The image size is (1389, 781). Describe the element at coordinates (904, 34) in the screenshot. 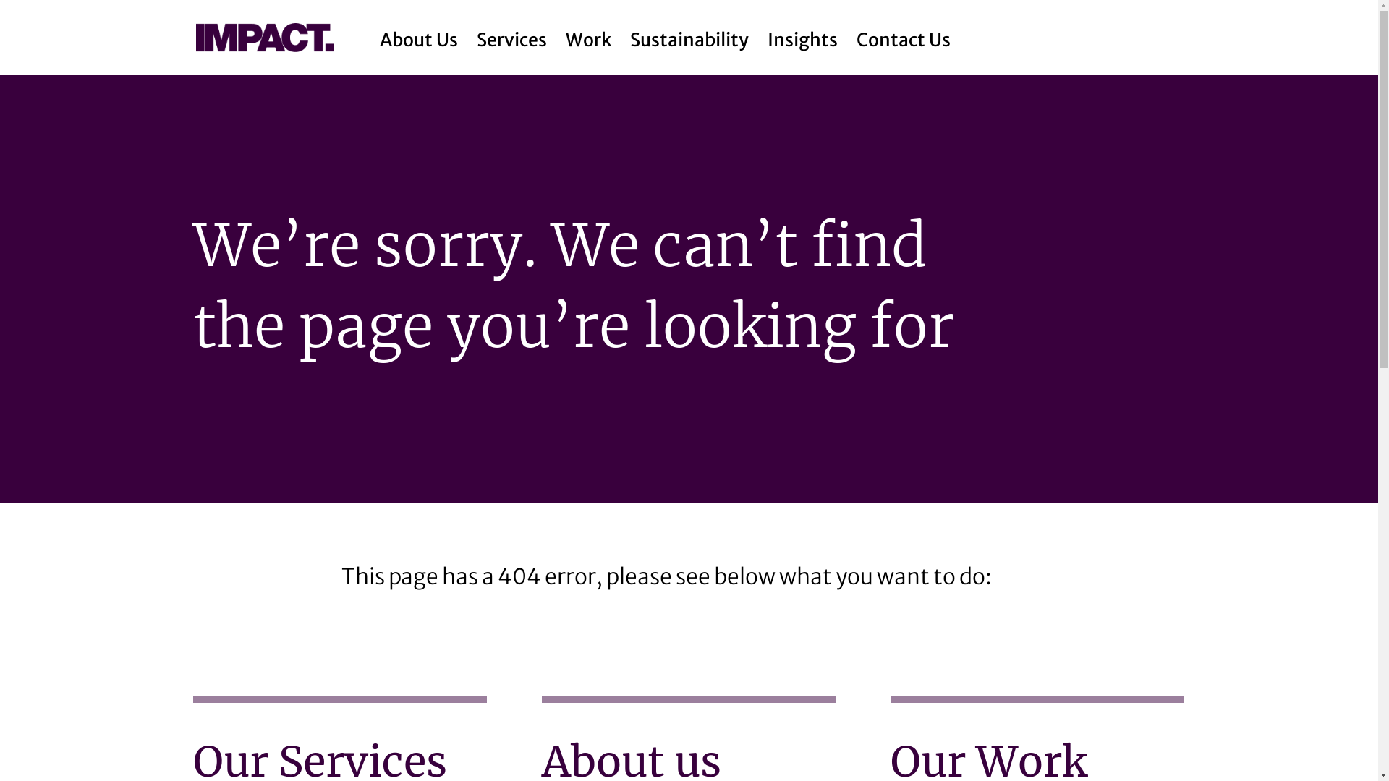

I see `Contact Us` at that location.